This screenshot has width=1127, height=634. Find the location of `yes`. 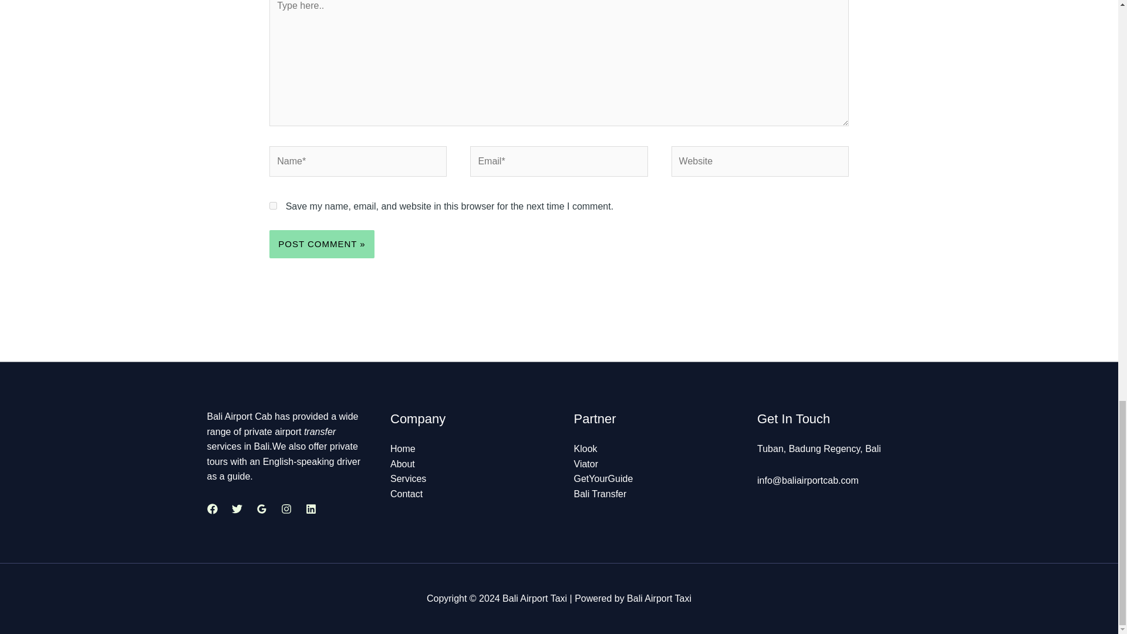

yes is located at coordinates (273, 205).